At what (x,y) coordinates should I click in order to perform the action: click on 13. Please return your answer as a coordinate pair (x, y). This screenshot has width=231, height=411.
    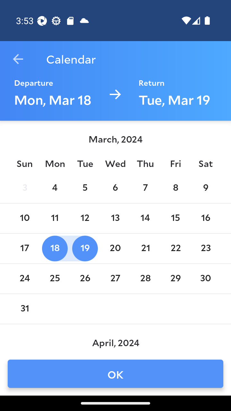
    Looking at the image, I should click on (115, 218).